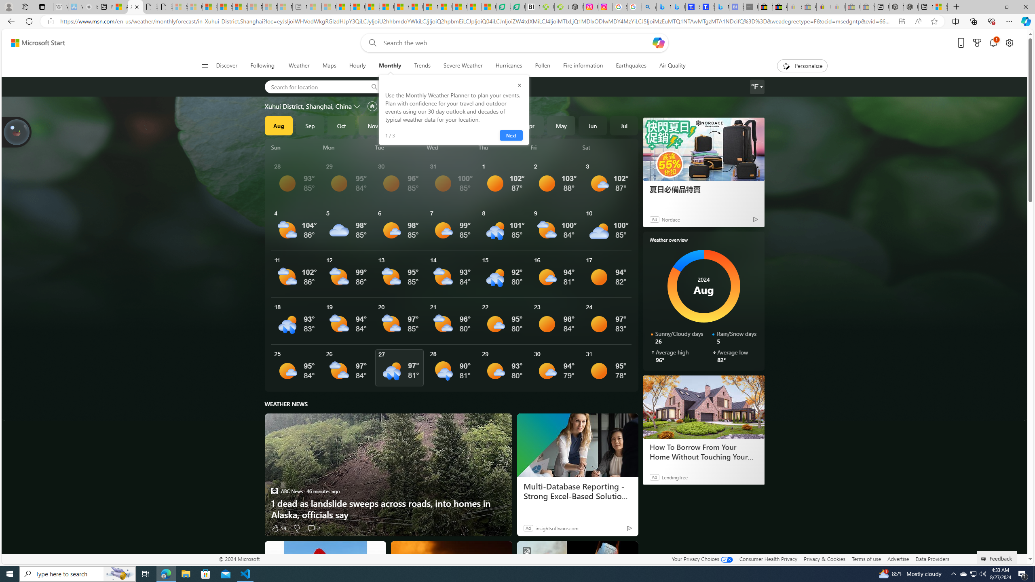 The height and width of the screenshot is (582, 1035). Describe the element at coordinates (422, 66) in the screenshot. I see `Trends` at that location.